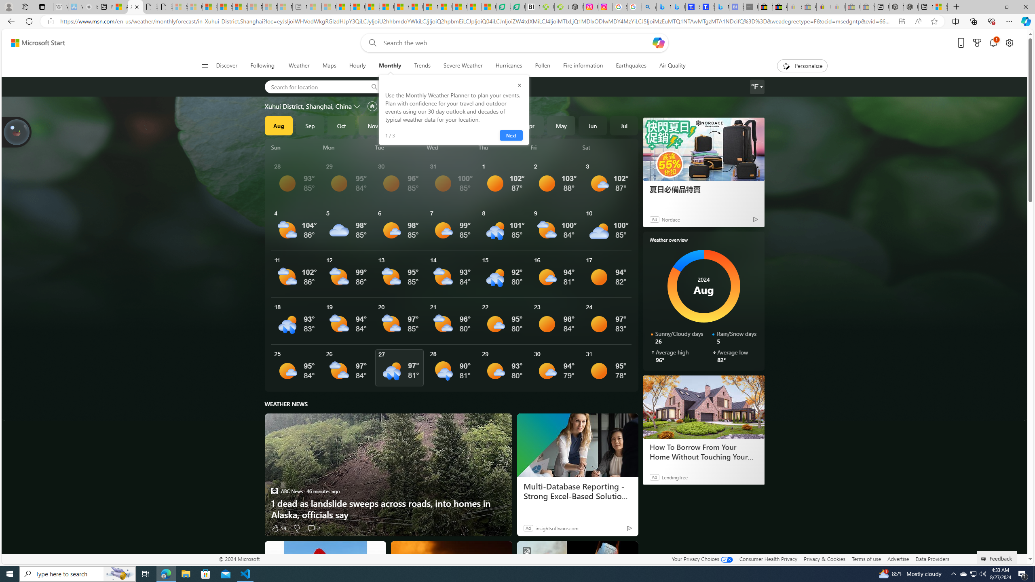 The height and width of the screenshot is (582, 1035). Describe the element at coordinates (422, 66) in the screenshot. I see `Trends` at that location.